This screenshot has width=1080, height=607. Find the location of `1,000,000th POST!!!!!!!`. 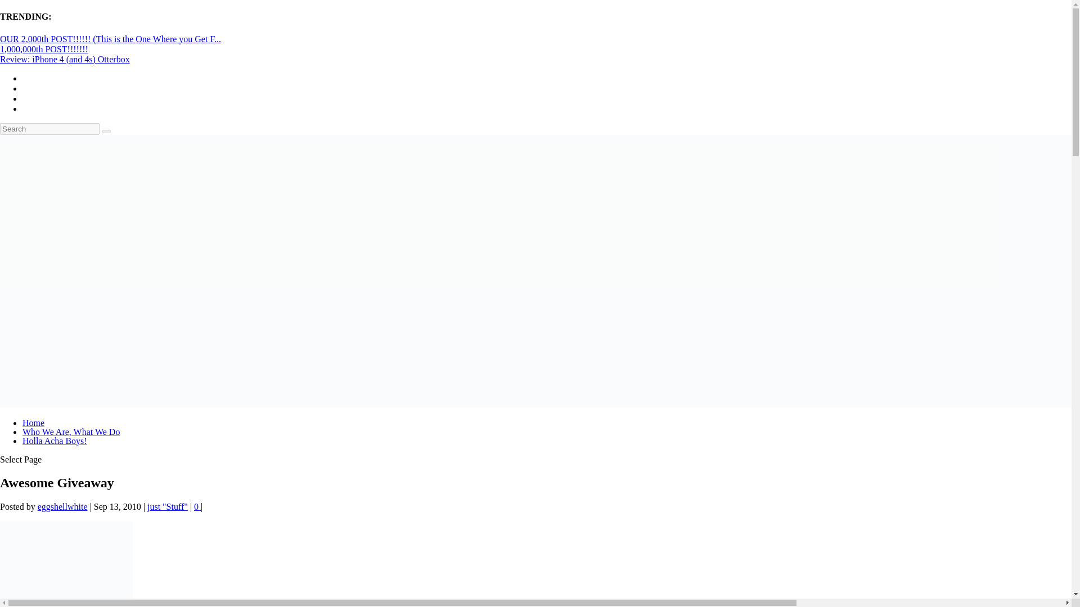

1,000,000th POST!!!!!!! is located at coordinates (44, 49).